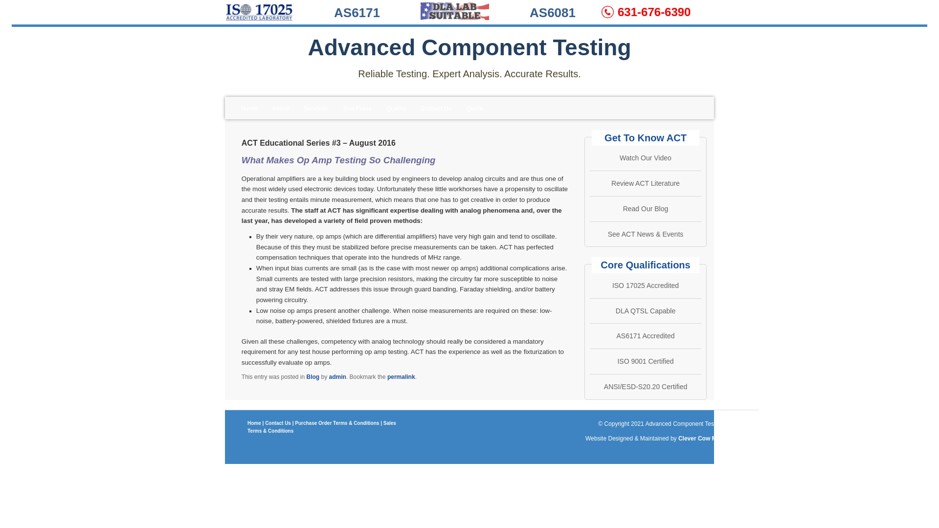  Describe the element at coordinates (646, 183) in the screenshot. I see `Review ACT Literature` at that location.